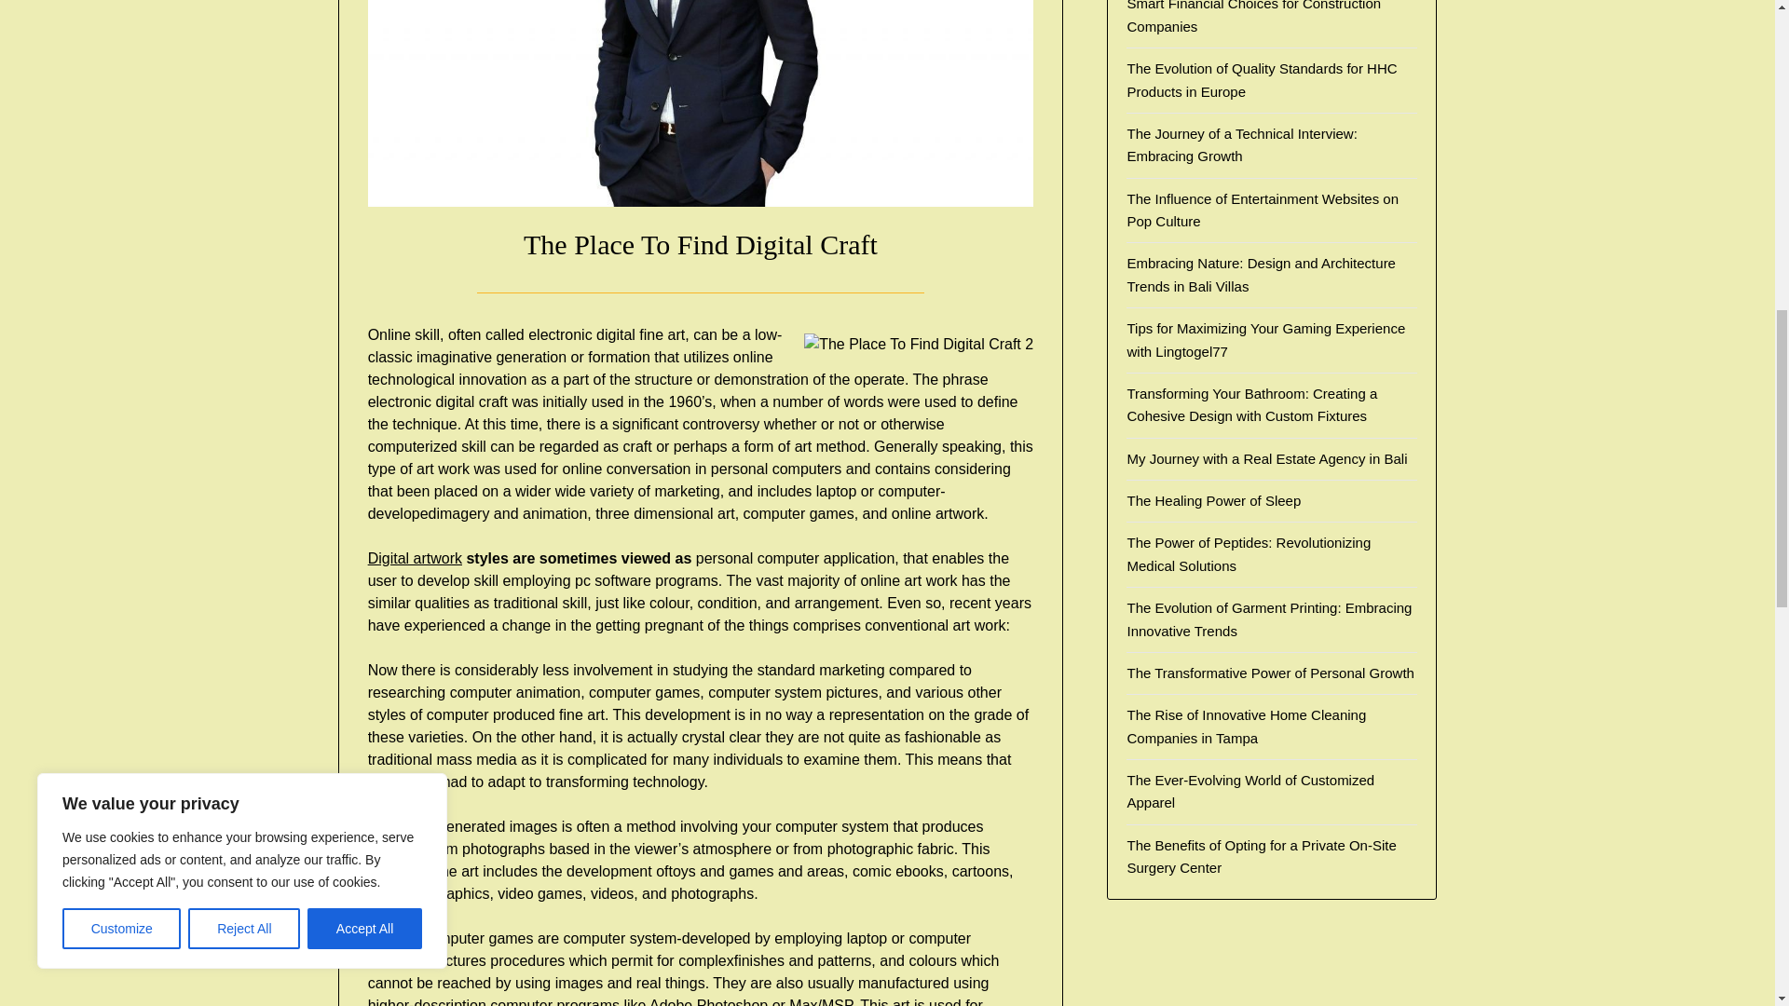  Describe the element at coordinates (1213, 501) in the screenshot. I see `The Healing Power of Sleep` at that location.